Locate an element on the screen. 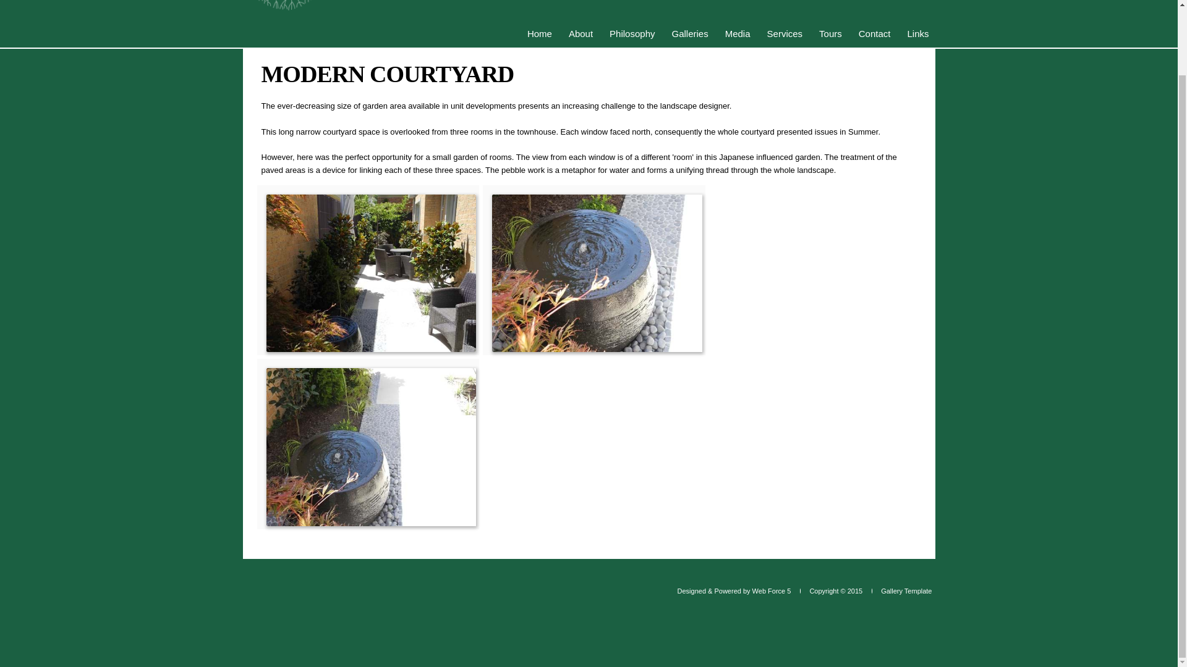 This screenshot has width=1187, height=667. Gallery Template is located at coordinates (901, 590).